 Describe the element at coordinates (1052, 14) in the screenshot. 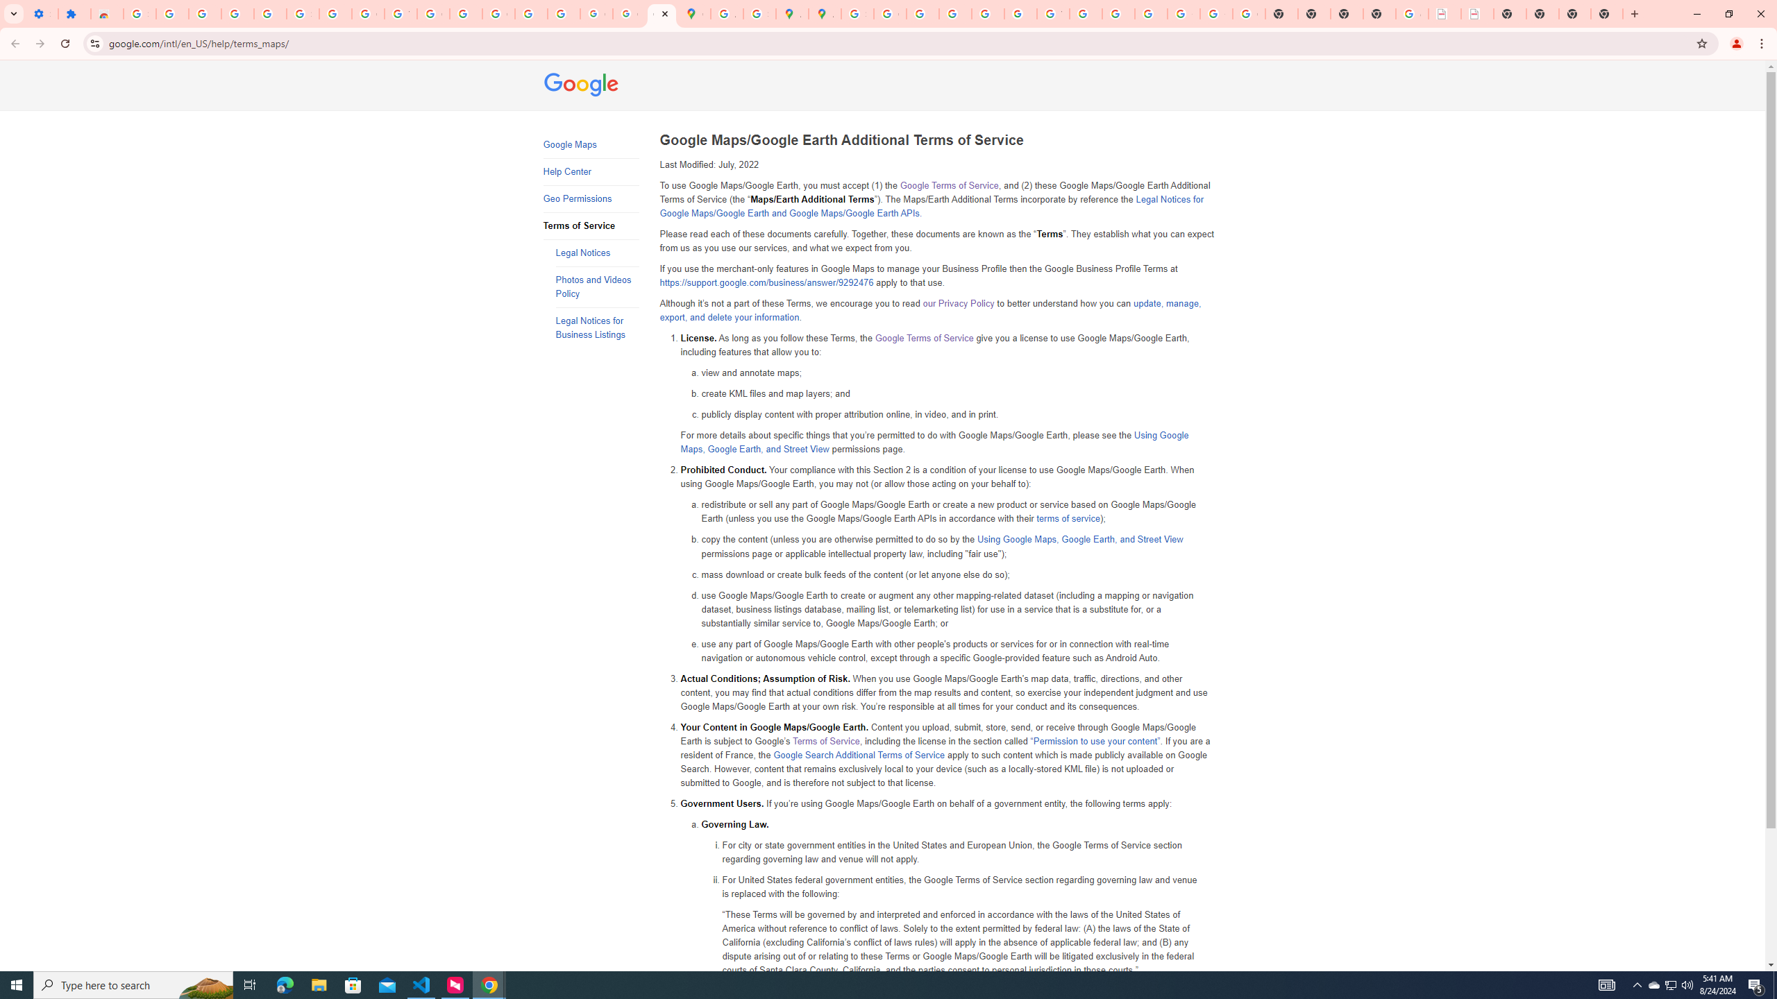

I see `YouTube` at that location.